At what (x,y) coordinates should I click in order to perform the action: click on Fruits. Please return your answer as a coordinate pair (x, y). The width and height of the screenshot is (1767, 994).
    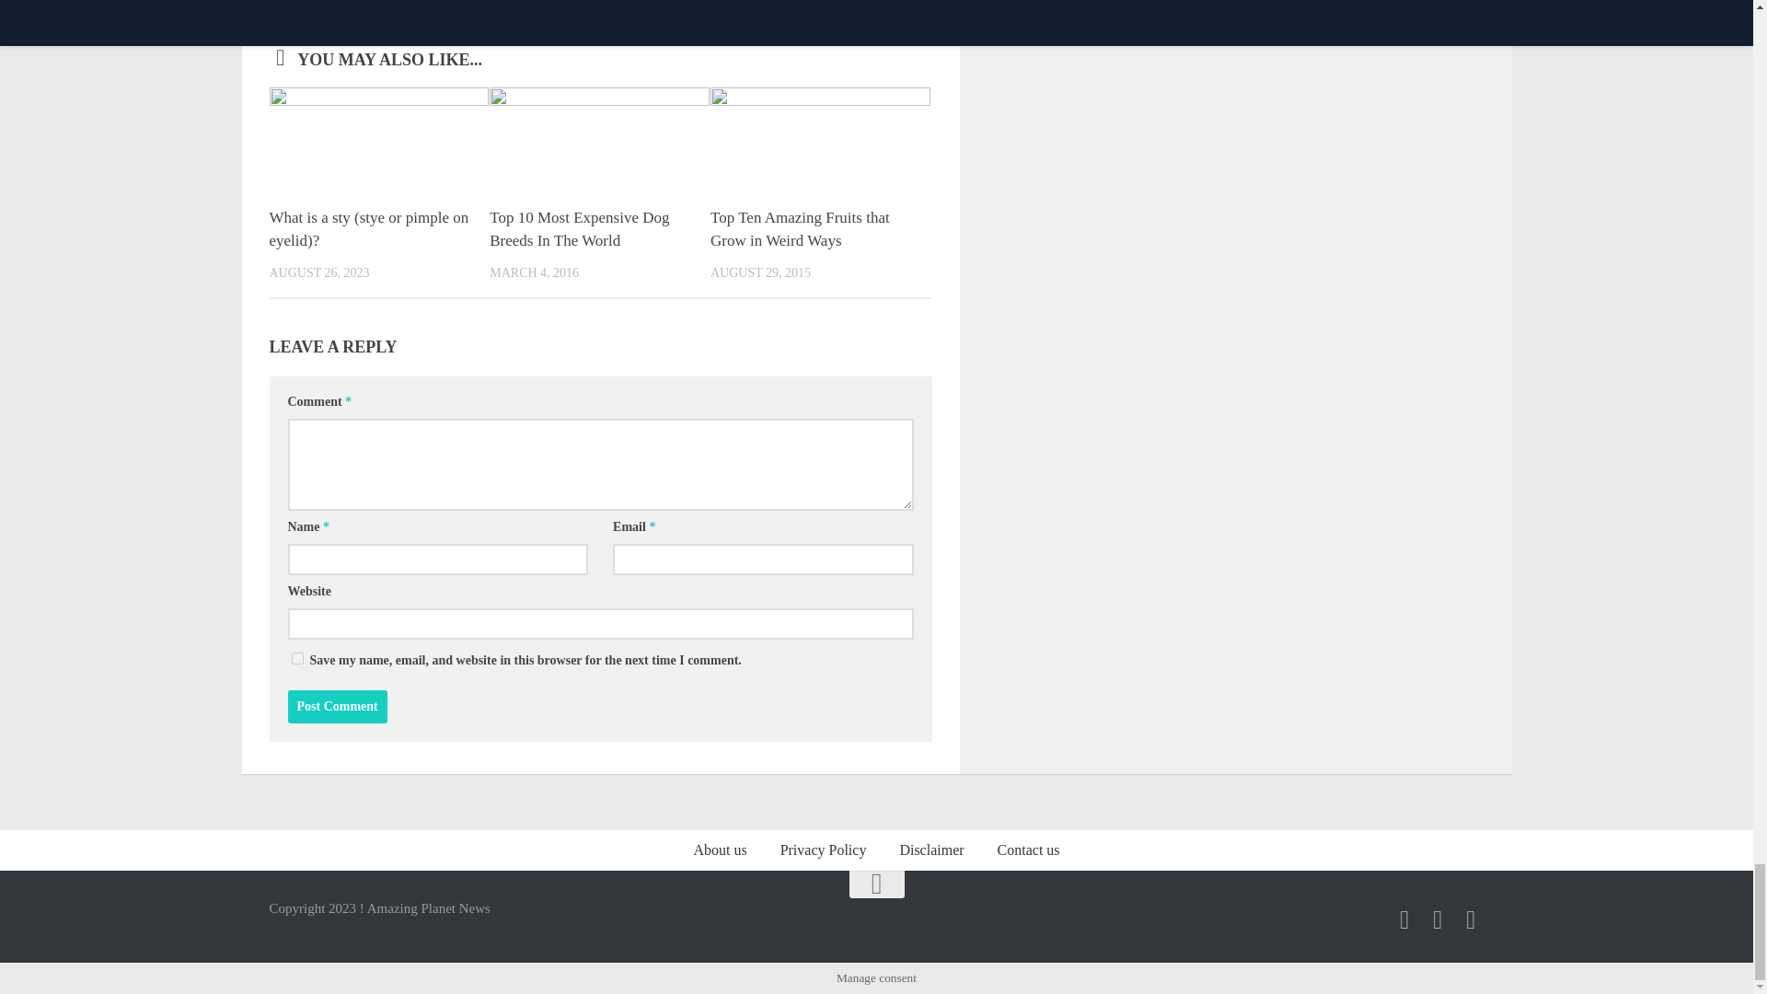
    Looking at the image, I should click on (287, 4).